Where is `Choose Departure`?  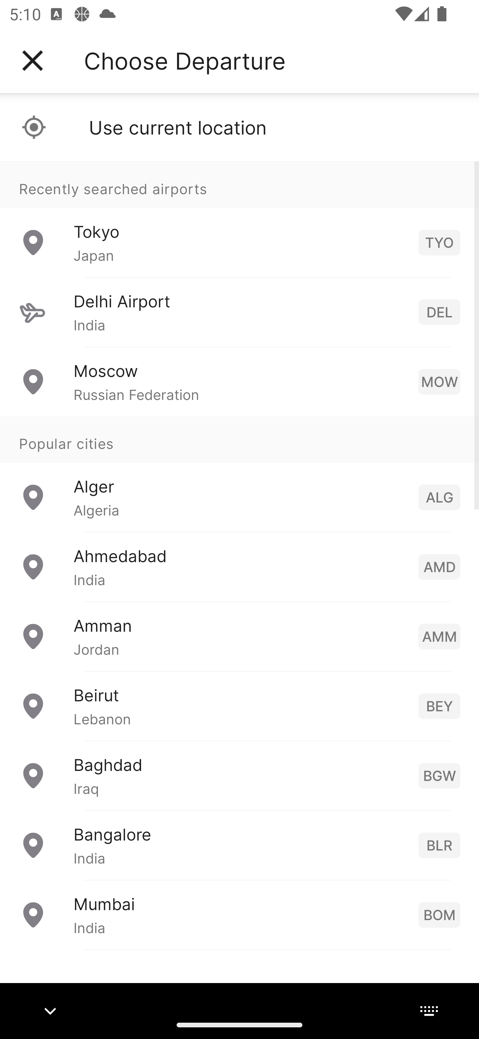 Choose Departure is located at coordinates (185, 61).